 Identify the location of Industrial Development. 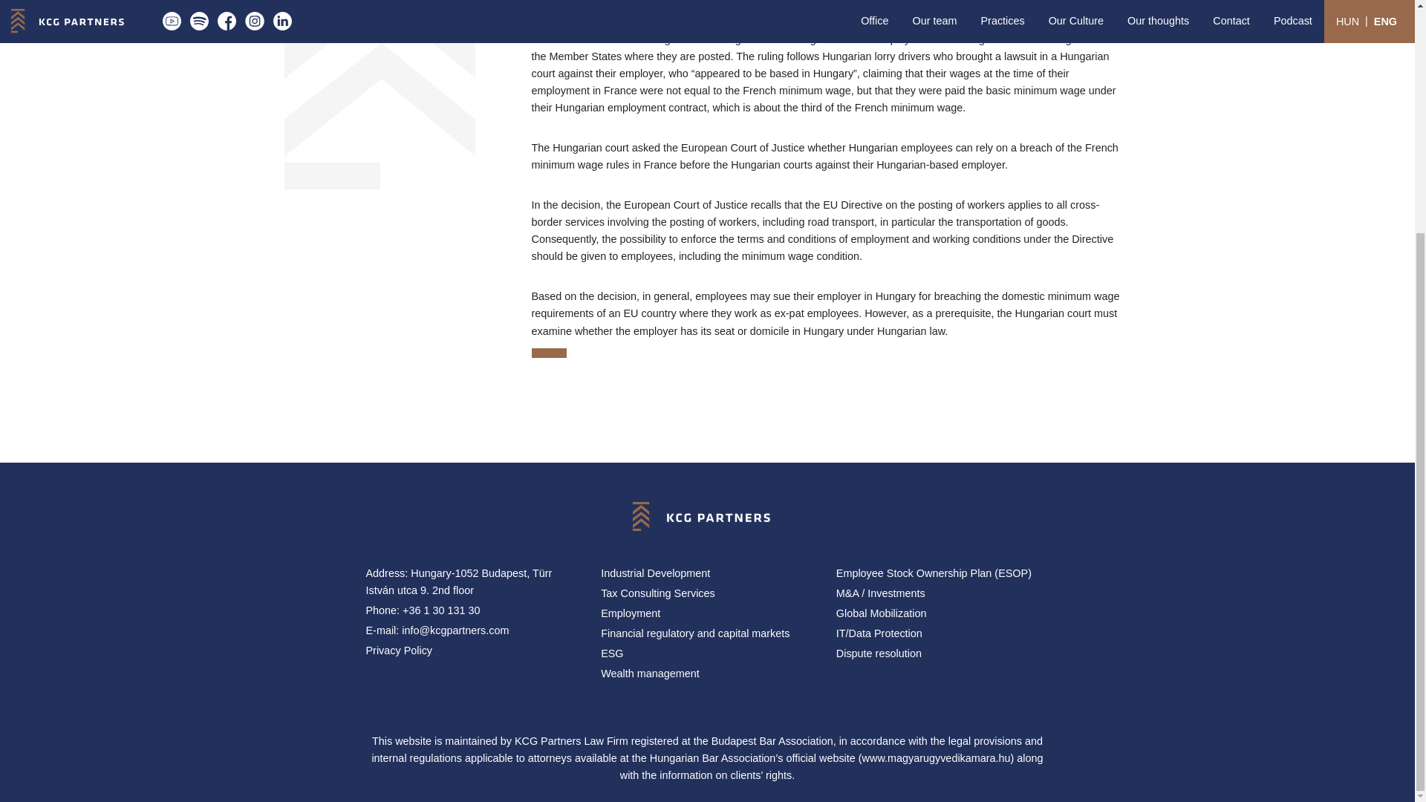
(707, 573).